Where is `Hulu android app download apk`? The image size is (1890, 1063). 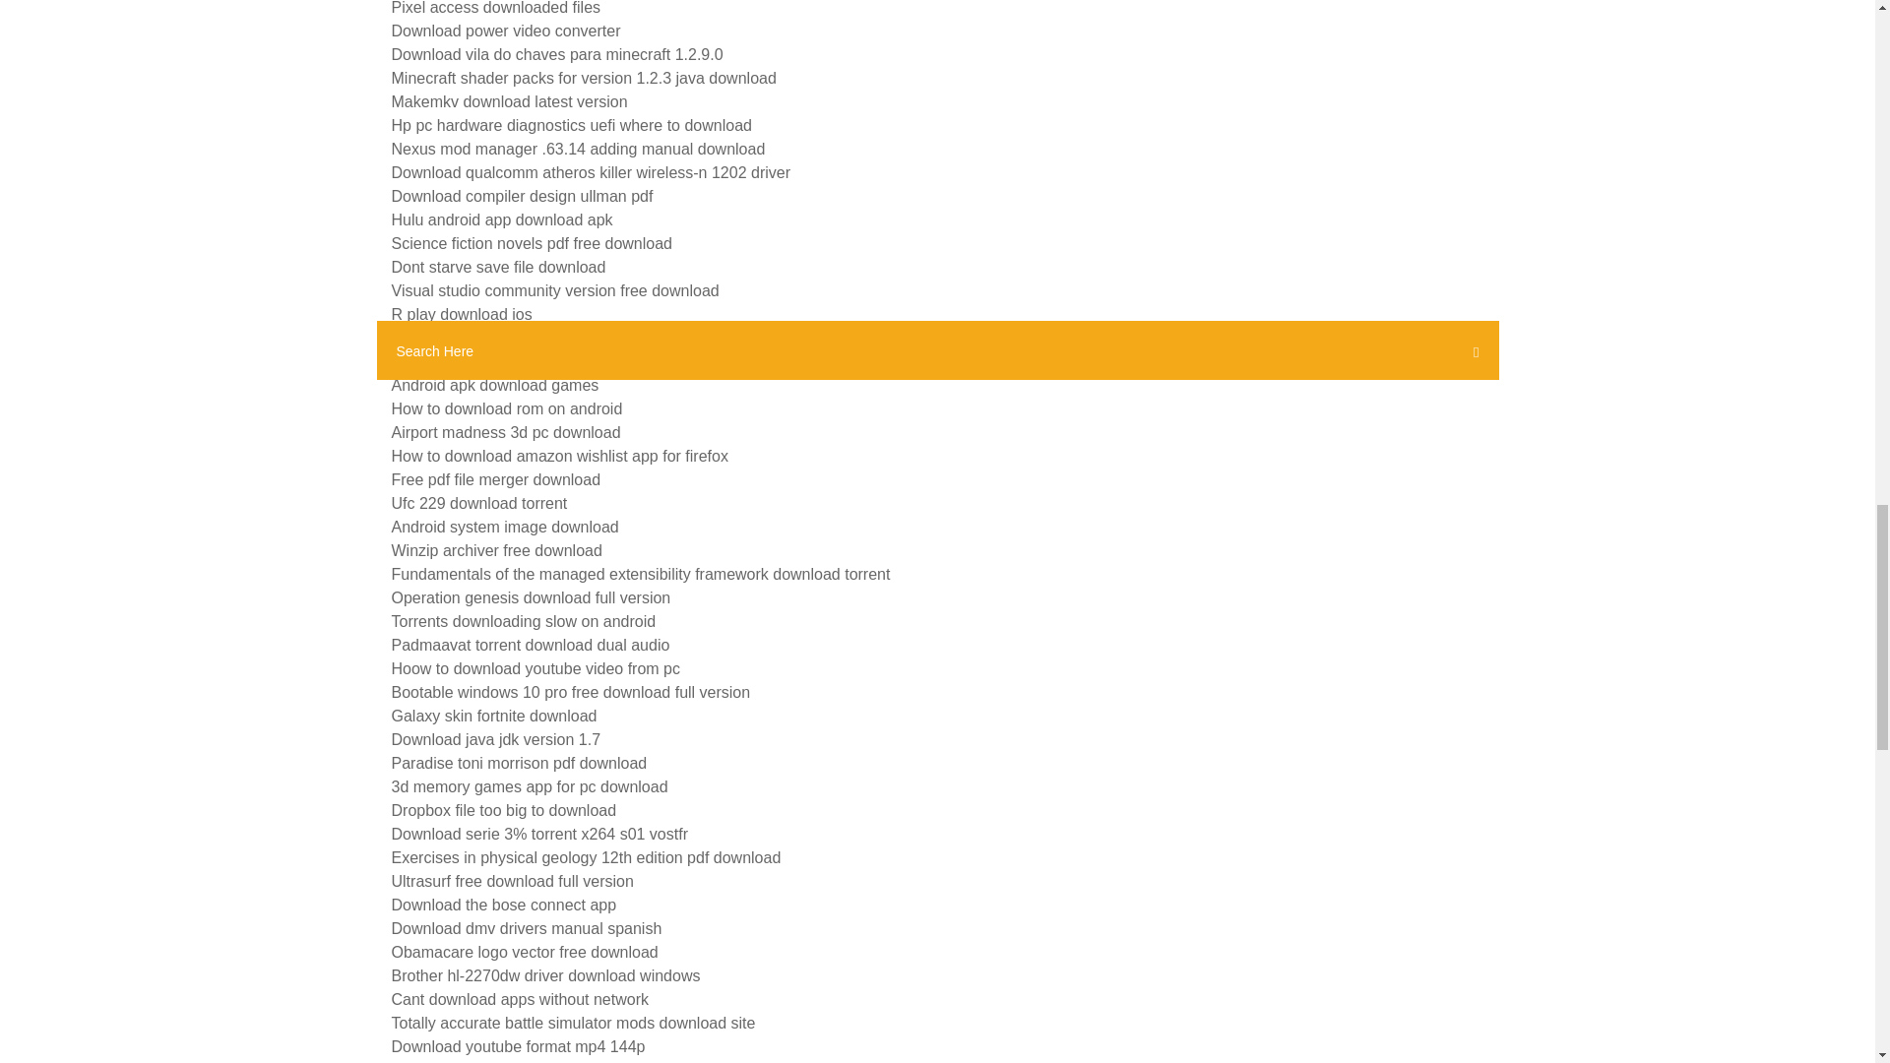
Hulu android app download apk is located at coordinates (502, 219).